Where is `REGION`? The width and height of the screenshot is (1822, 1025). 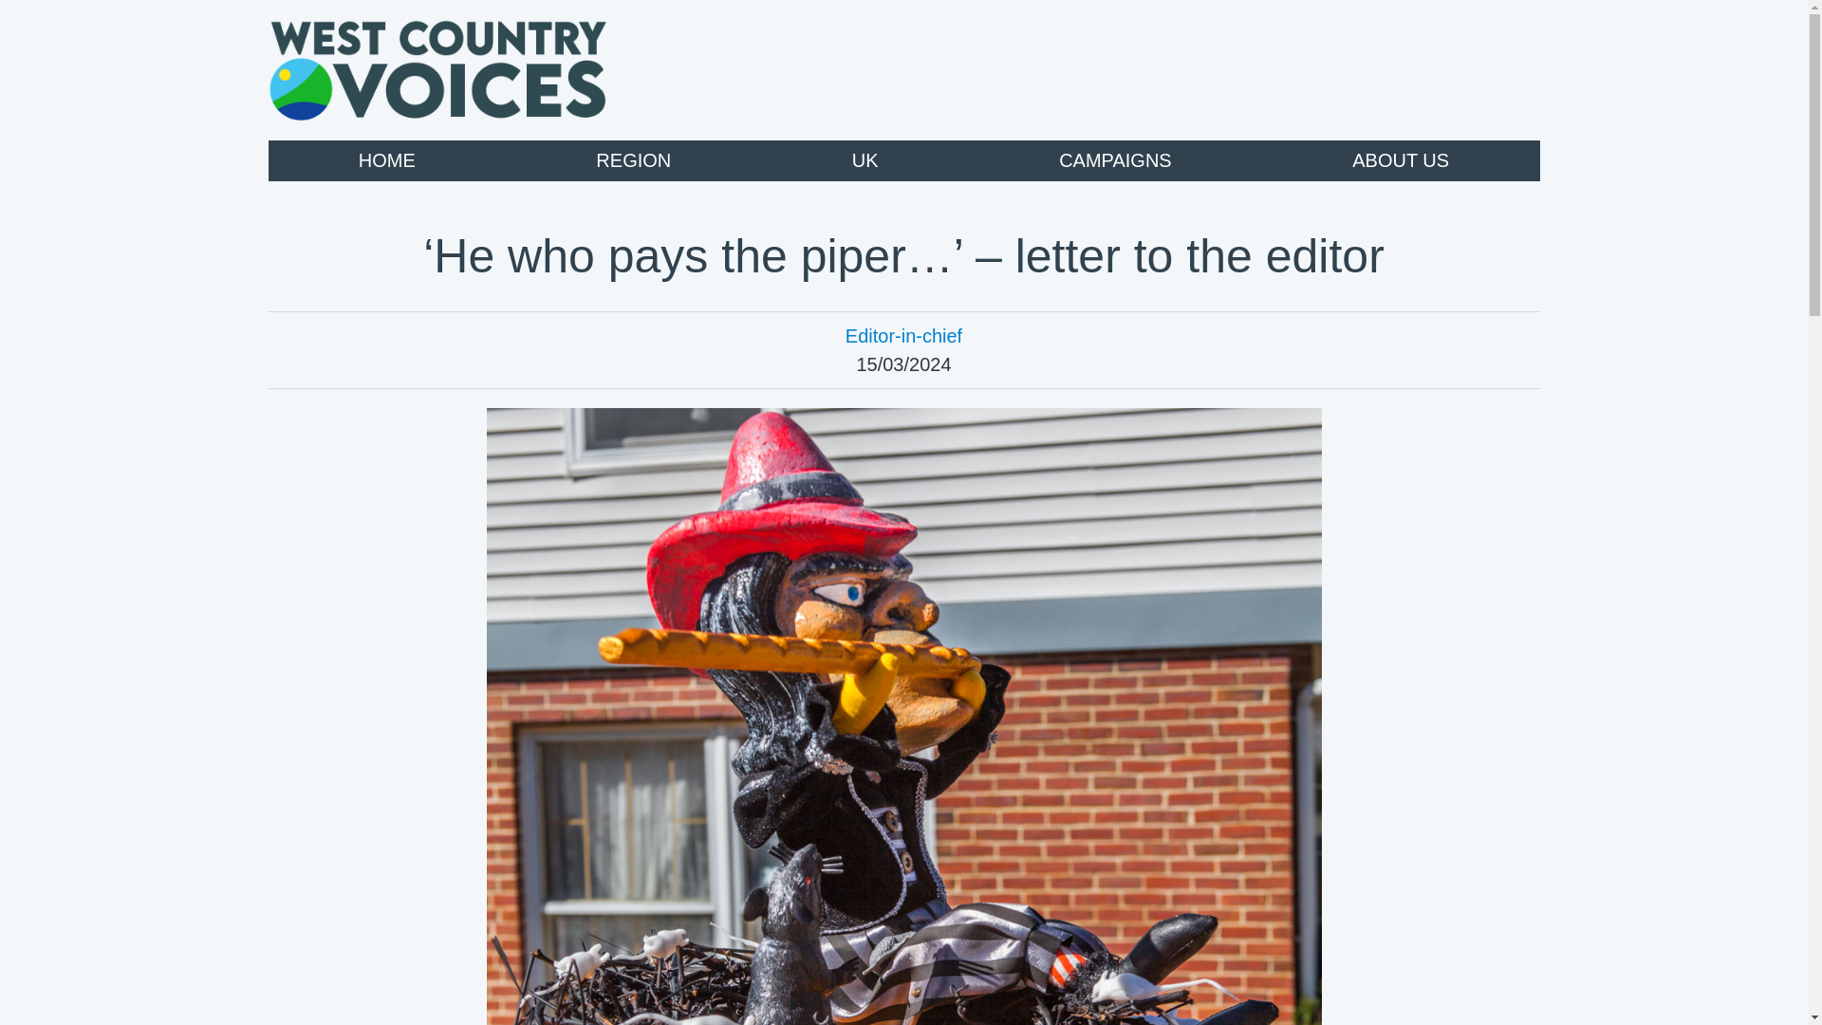 REGION is located at coordinates (632, 160).